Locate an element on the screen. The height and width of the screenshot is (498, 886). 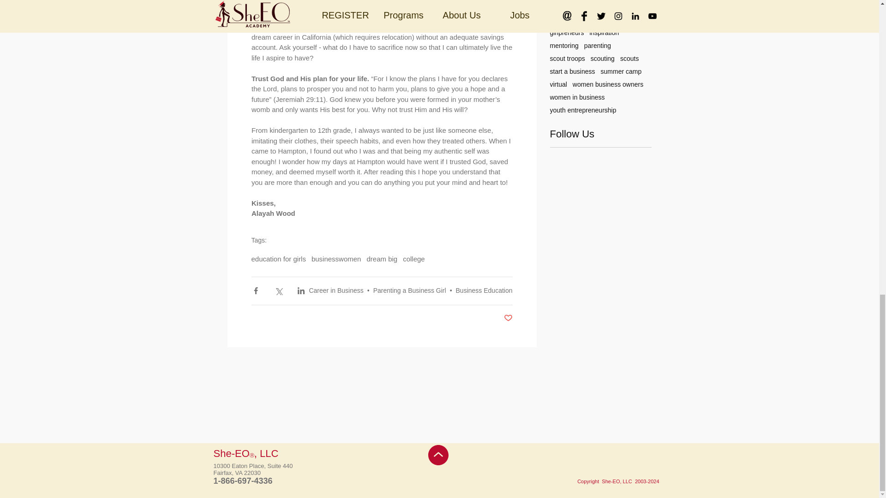
Business Education is located at coordinates (485, 290).